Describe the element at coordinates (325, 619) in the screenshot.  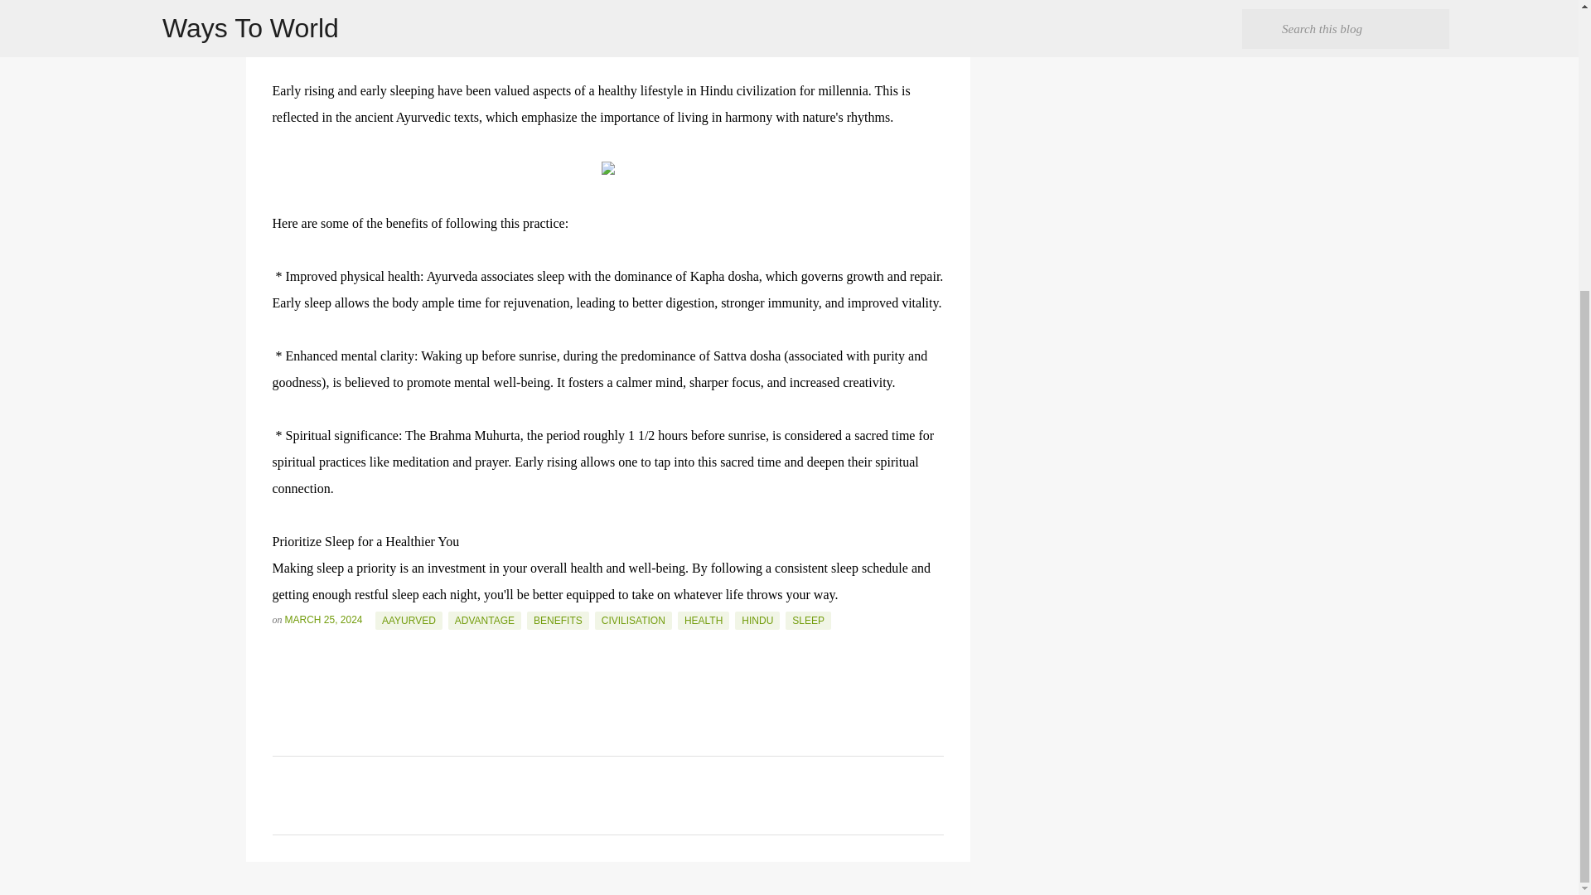
I see `MARCH 25, 2024` at that location.